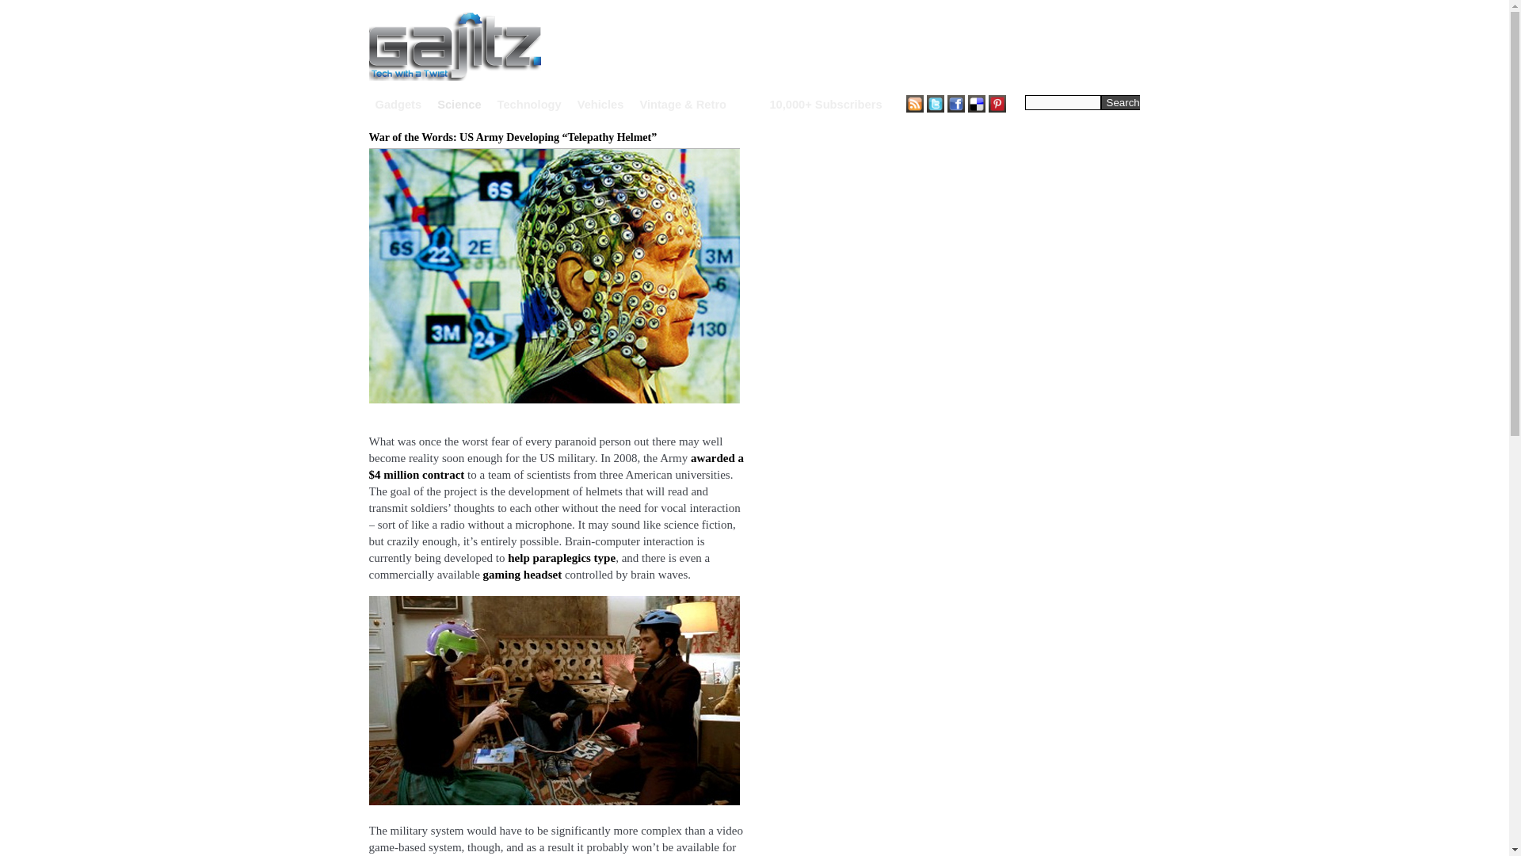 The image size is (1521, 856). I want to click on army telepathy helmet, so click(555, 276).